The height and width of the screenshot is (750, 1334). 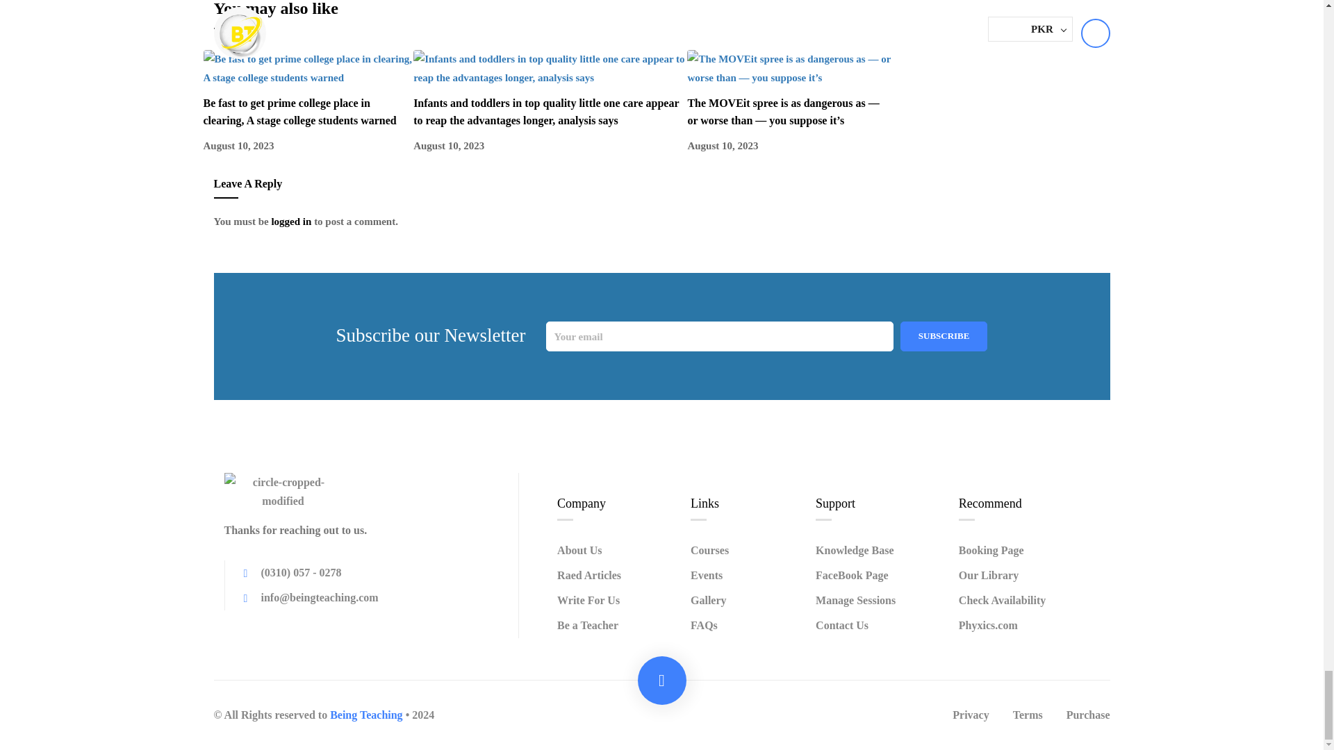 I want to click on Subscribe, so click(x=944, y=336).